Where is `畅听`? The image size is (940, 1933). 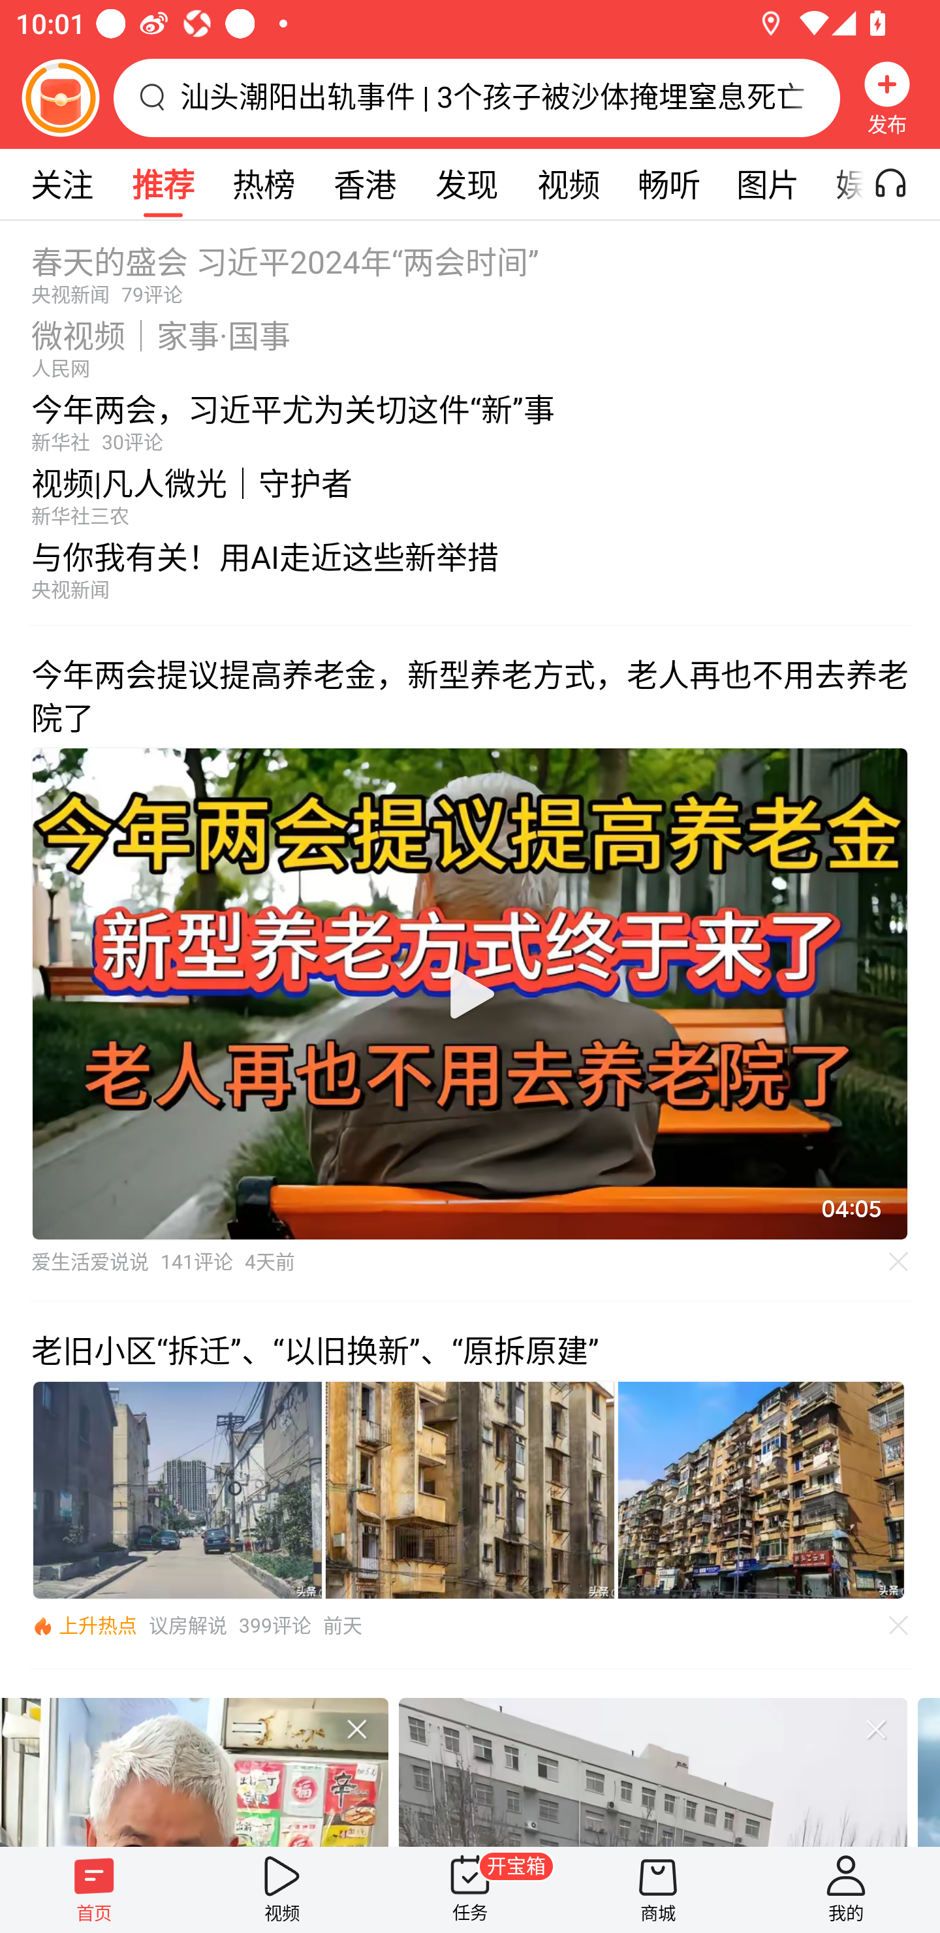 畅听 is located at coordinates (668, 184).